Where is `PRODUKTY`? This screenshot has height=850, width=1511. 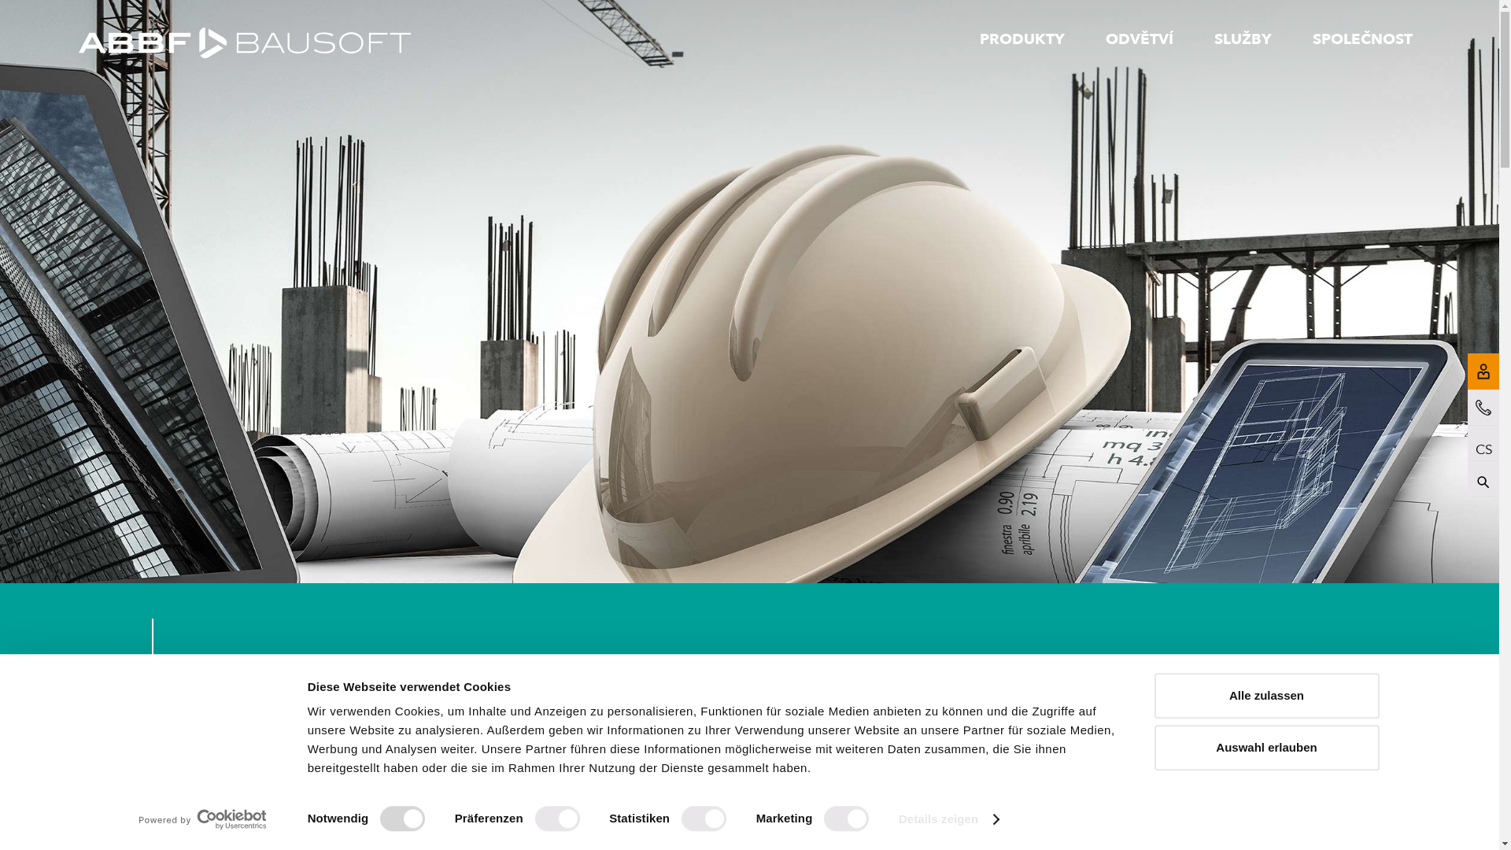 PRODUKTY is located at coordinates (1021, 38).